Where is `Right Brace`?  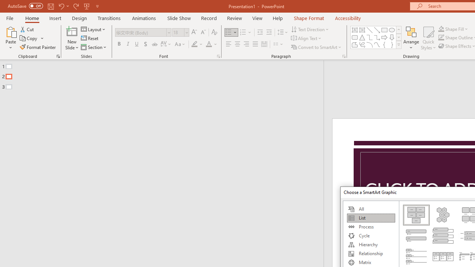
Right Brace is located at coordinates (392, 44).